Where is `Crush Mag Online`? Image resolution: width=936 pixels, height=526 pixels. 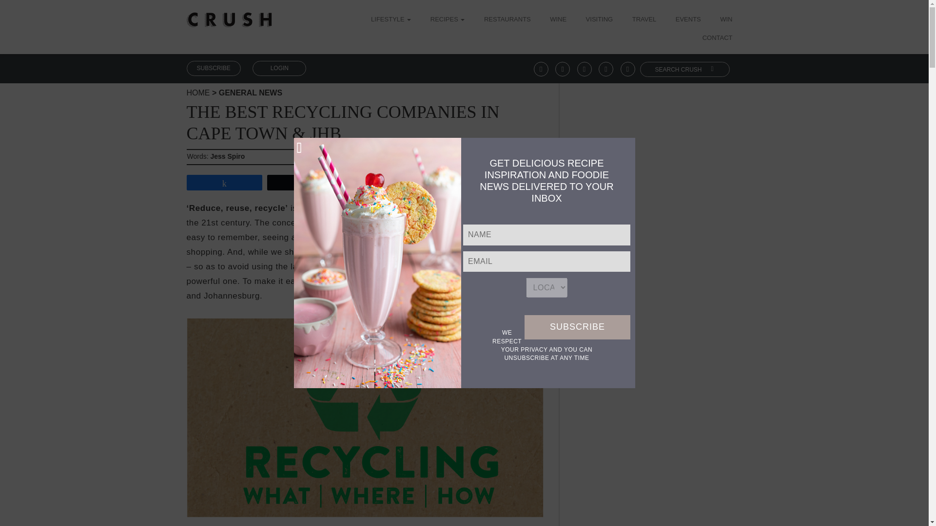 Crush Mag Online is located at coordinates (229, 16).